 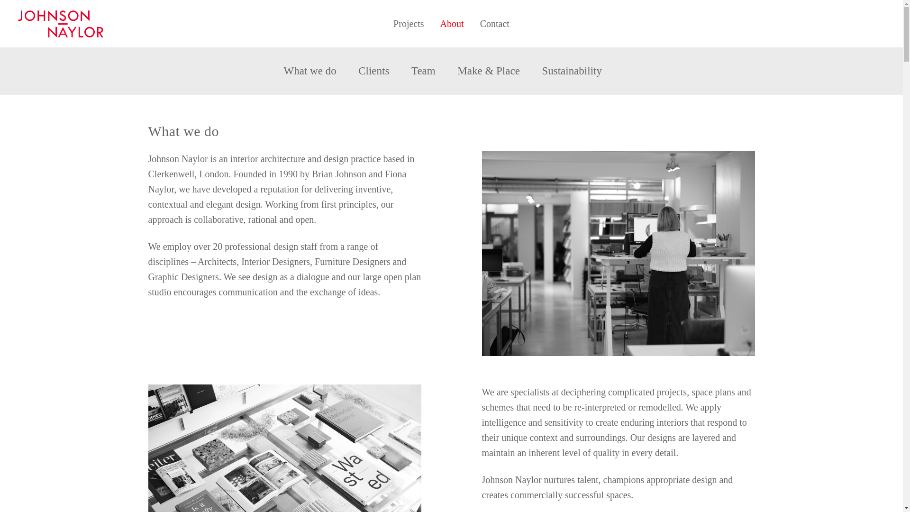 What do you see at coordinates (452, 23) in the screenshot?
I see `About` at bounding box center [452, 23].